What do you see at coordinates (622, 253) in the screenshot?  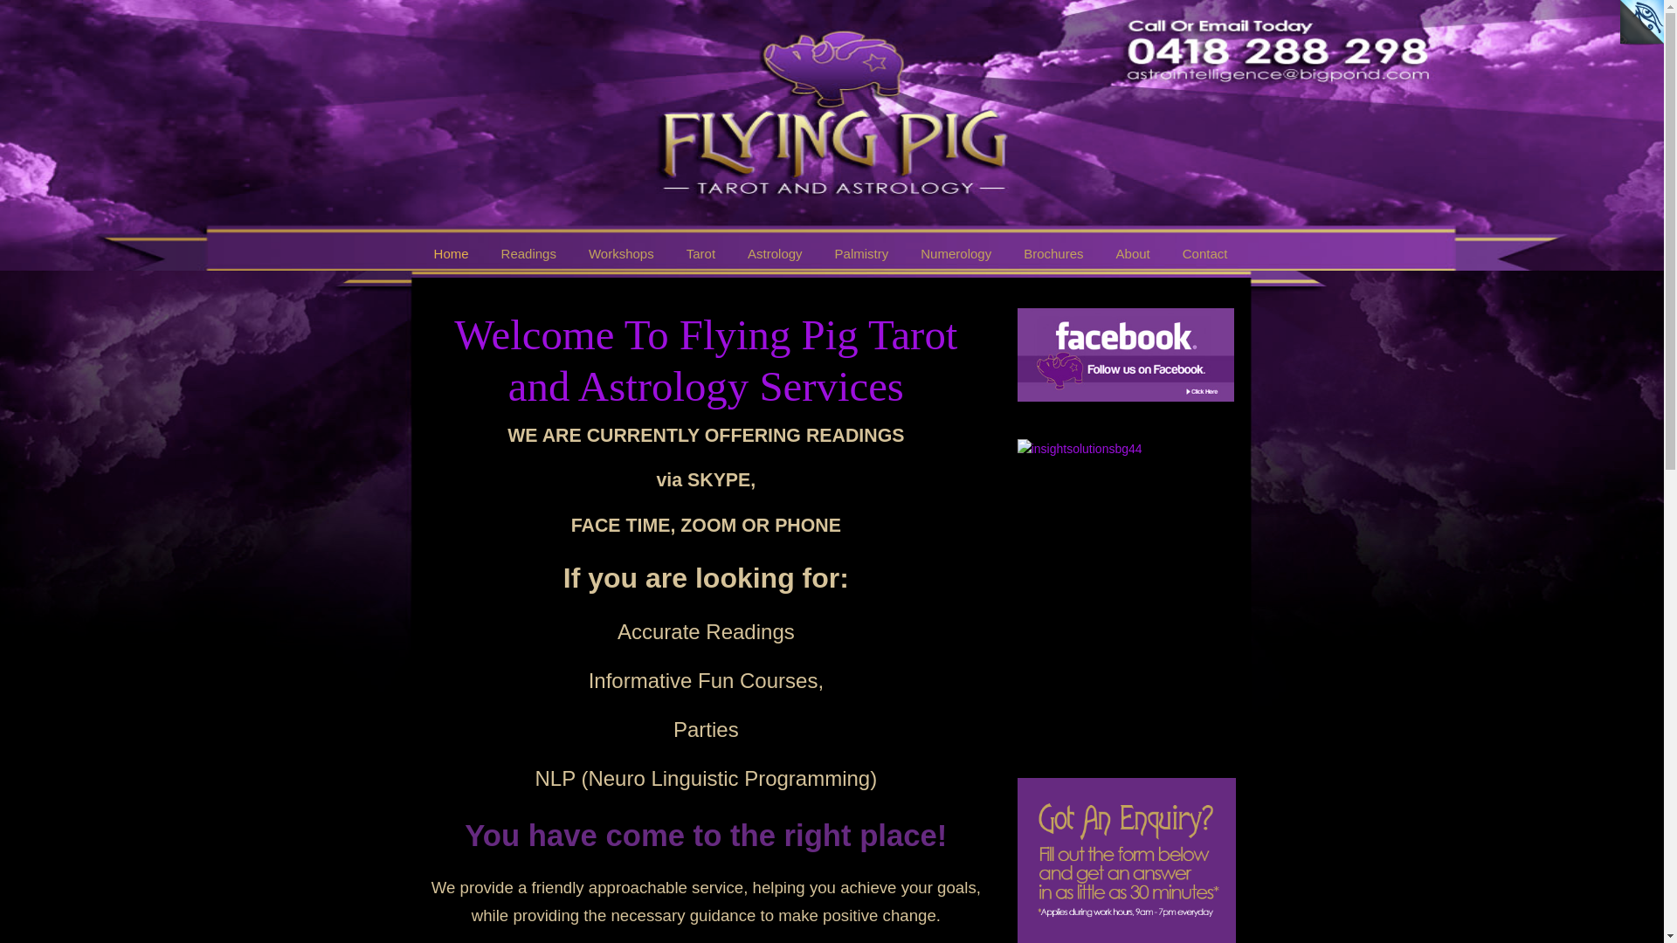 I see `Workshops` at bounding box center [622, 253].